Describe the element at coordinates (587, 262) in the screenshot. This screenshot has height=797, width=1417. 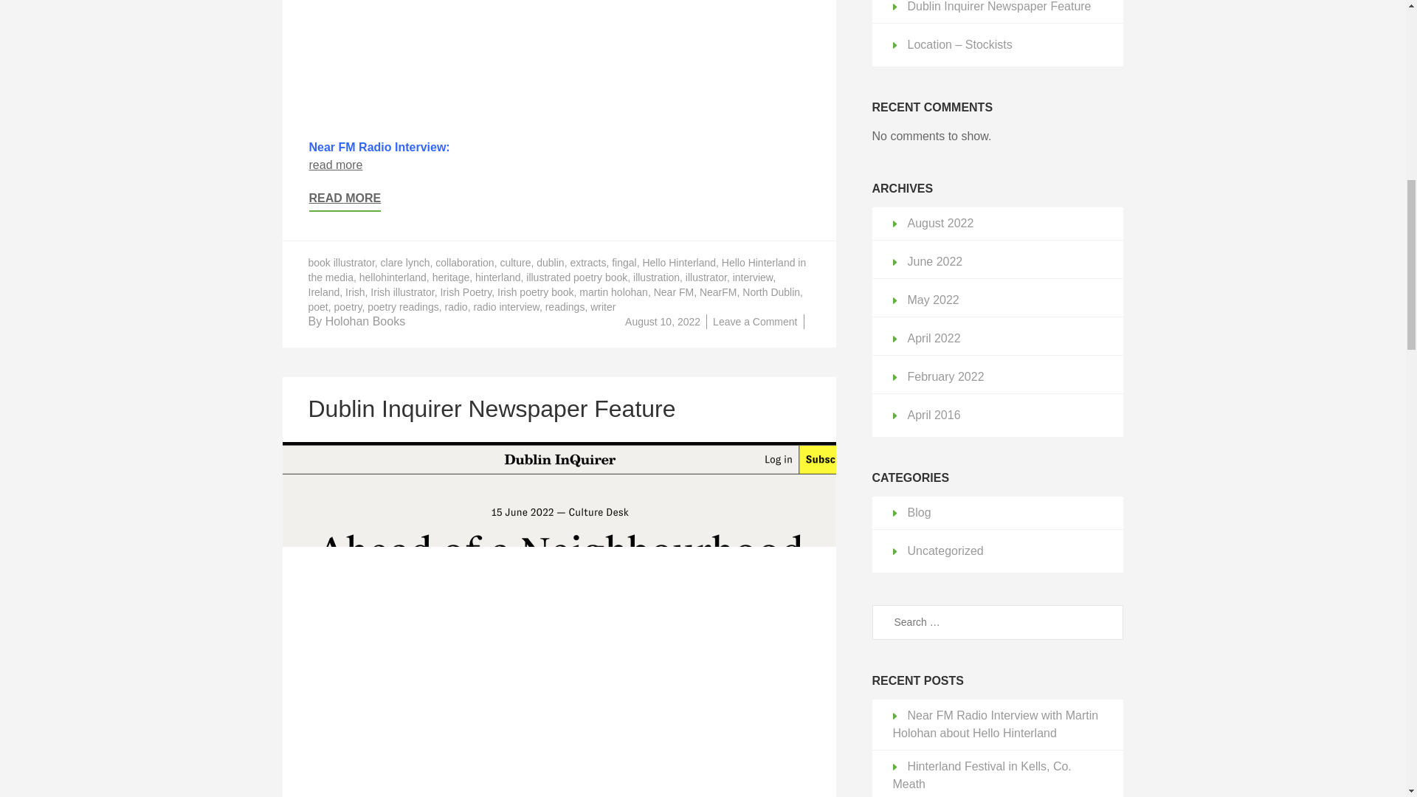
I see `extracts` at that location.